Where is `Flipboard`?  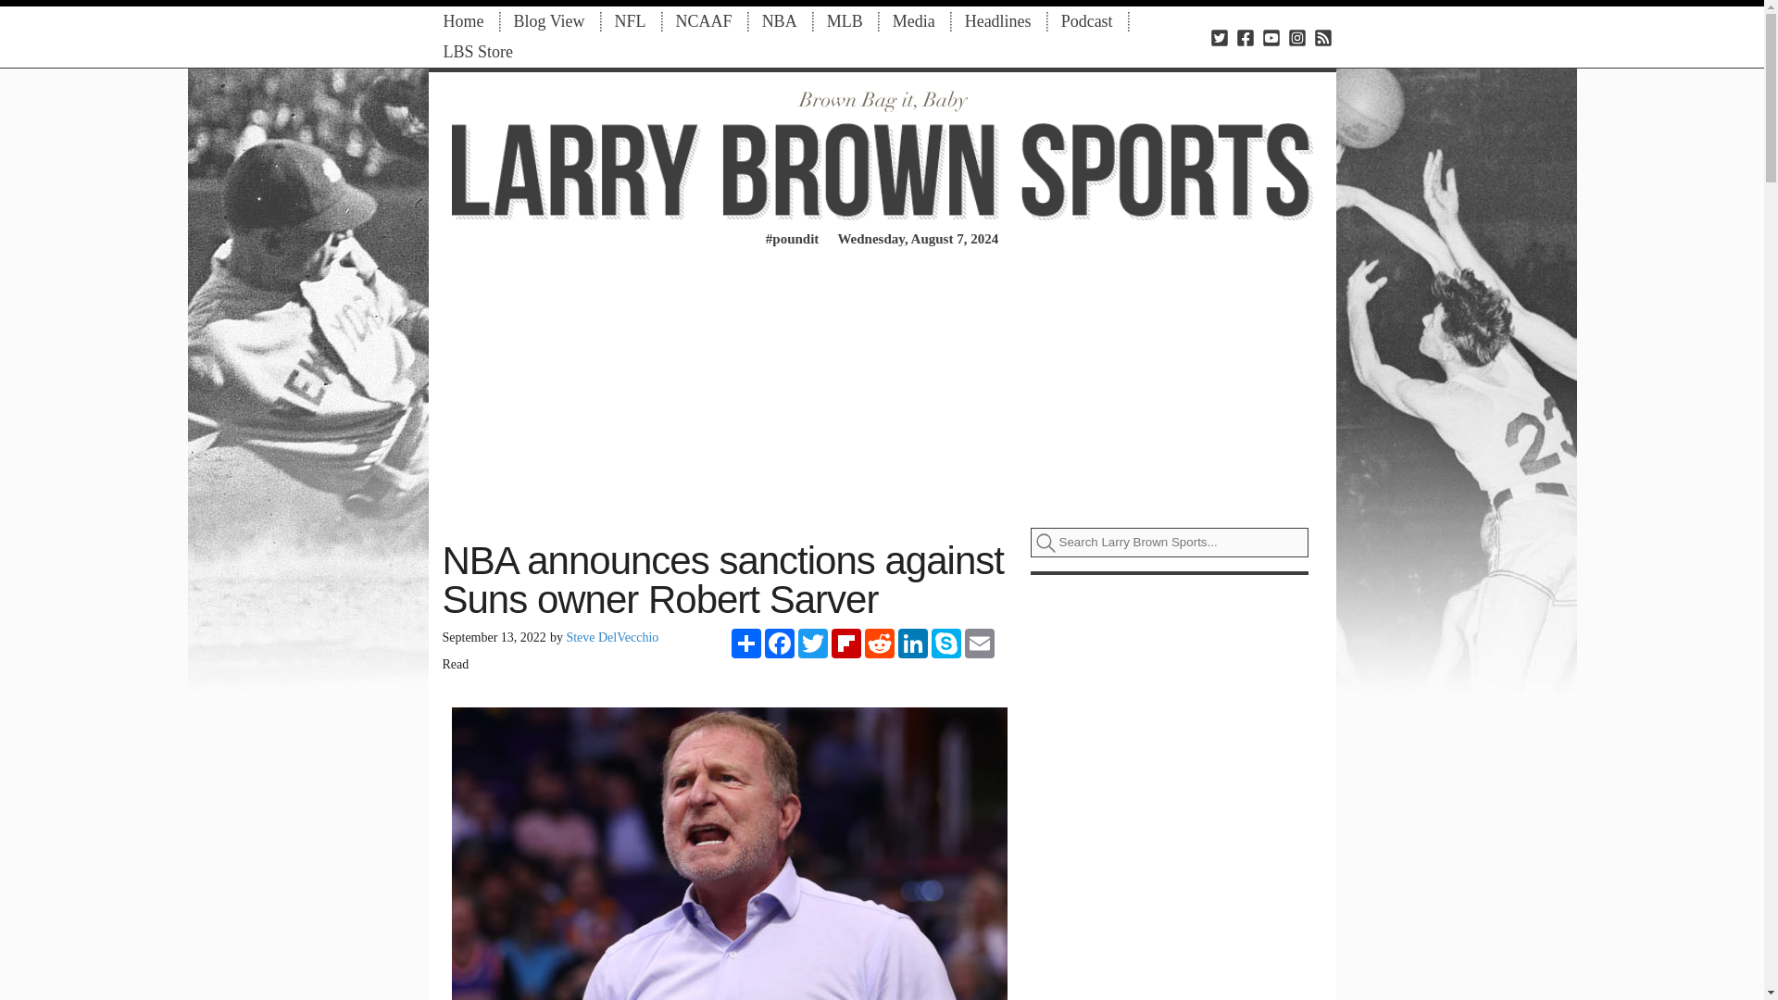 Flipboard is located at coordinates (846, 643).